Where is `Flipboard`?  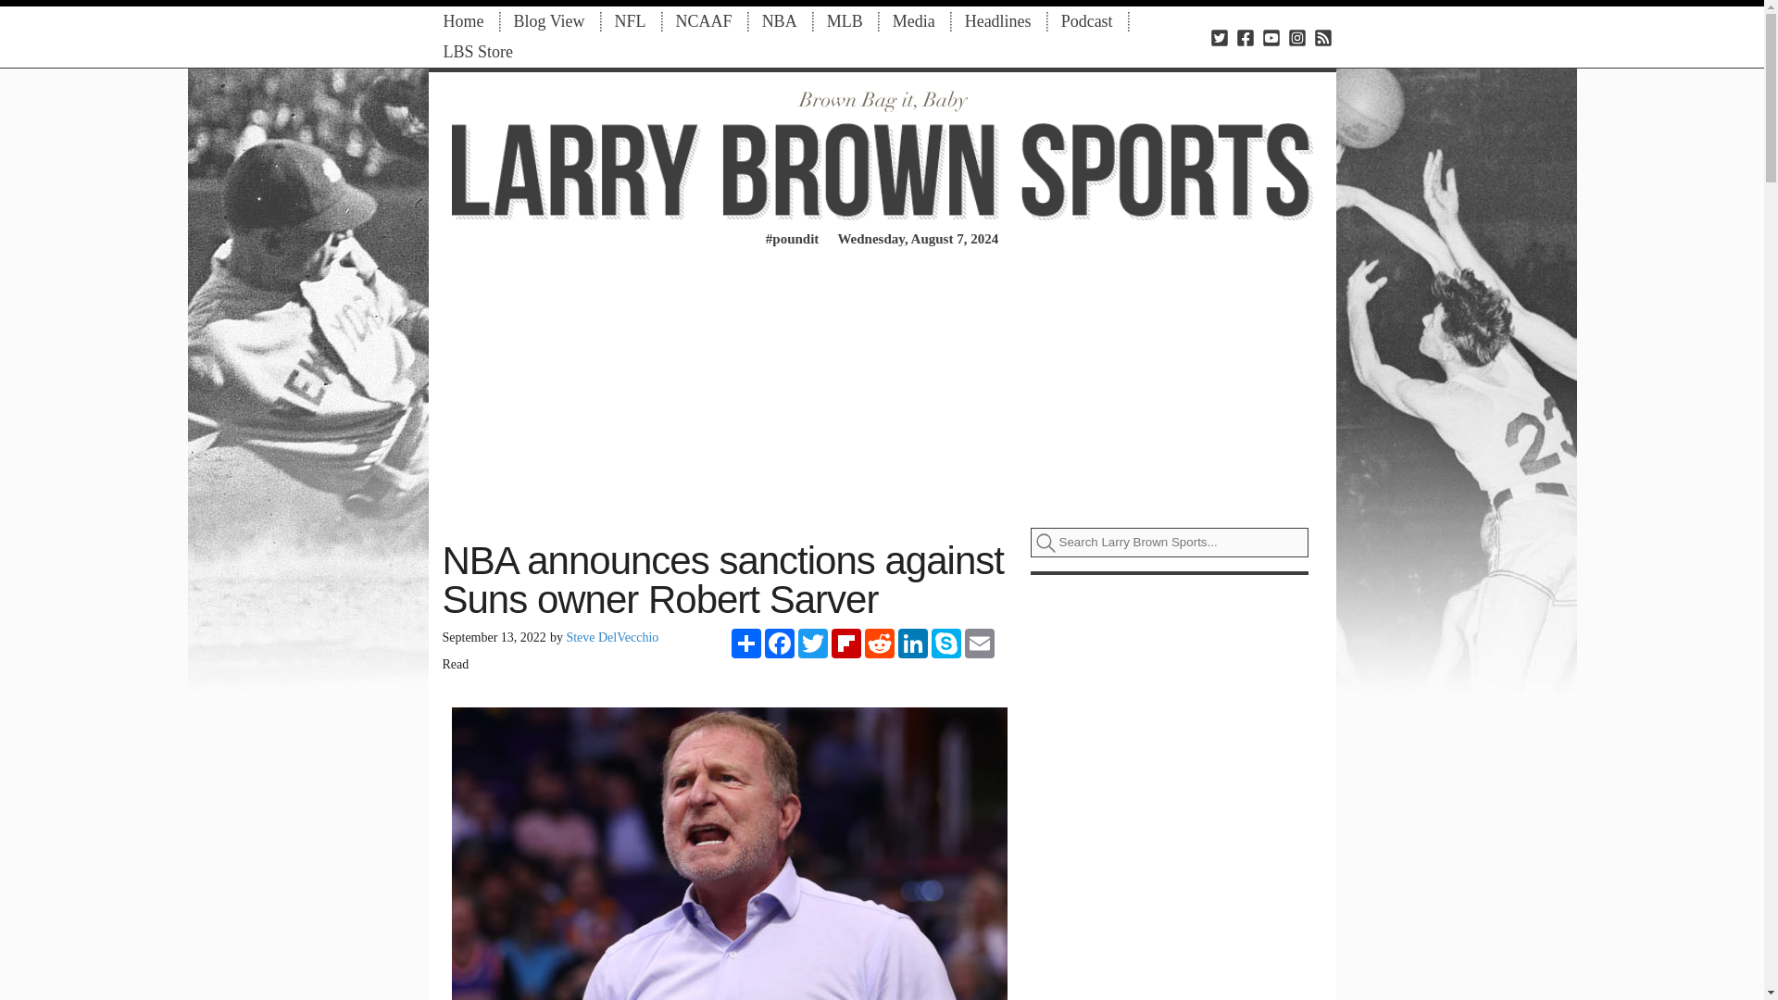 Flipboard is located at coordinates (846, 643).